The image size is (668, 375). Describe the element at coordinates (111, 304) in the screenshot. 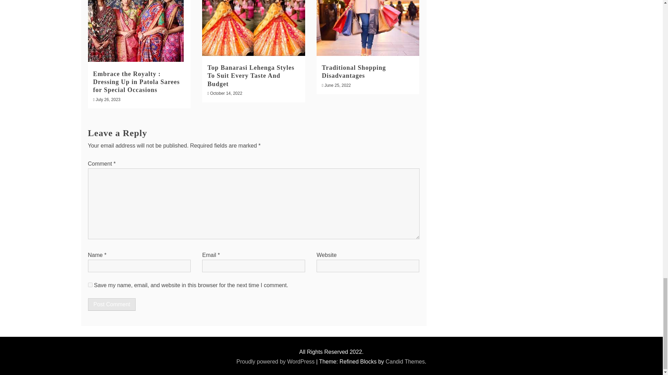

I see `Post Comment` at that location.